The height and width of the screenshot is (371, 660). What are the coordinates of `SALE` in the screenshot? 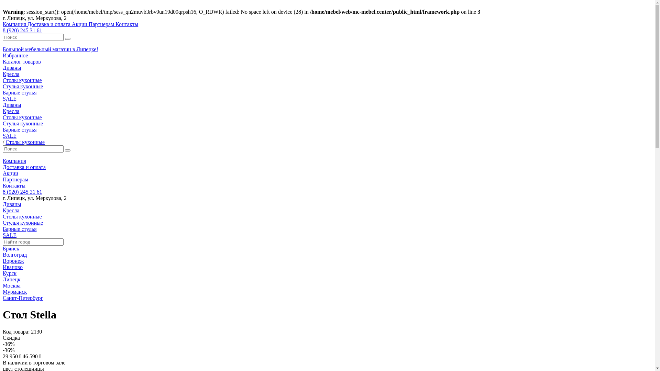 It's located at (10, 136).